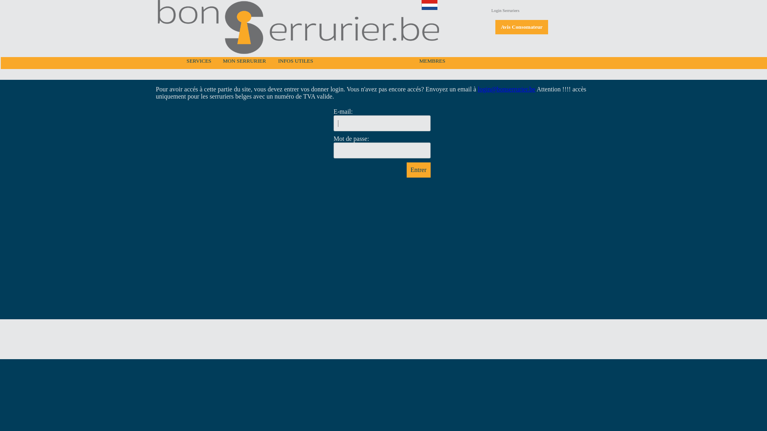 This screenshot has height=431, width=767. What do you see at coordinates (432, 61) in the screenshot?
I see `MEMBRES` at bounding box center [432, 61].